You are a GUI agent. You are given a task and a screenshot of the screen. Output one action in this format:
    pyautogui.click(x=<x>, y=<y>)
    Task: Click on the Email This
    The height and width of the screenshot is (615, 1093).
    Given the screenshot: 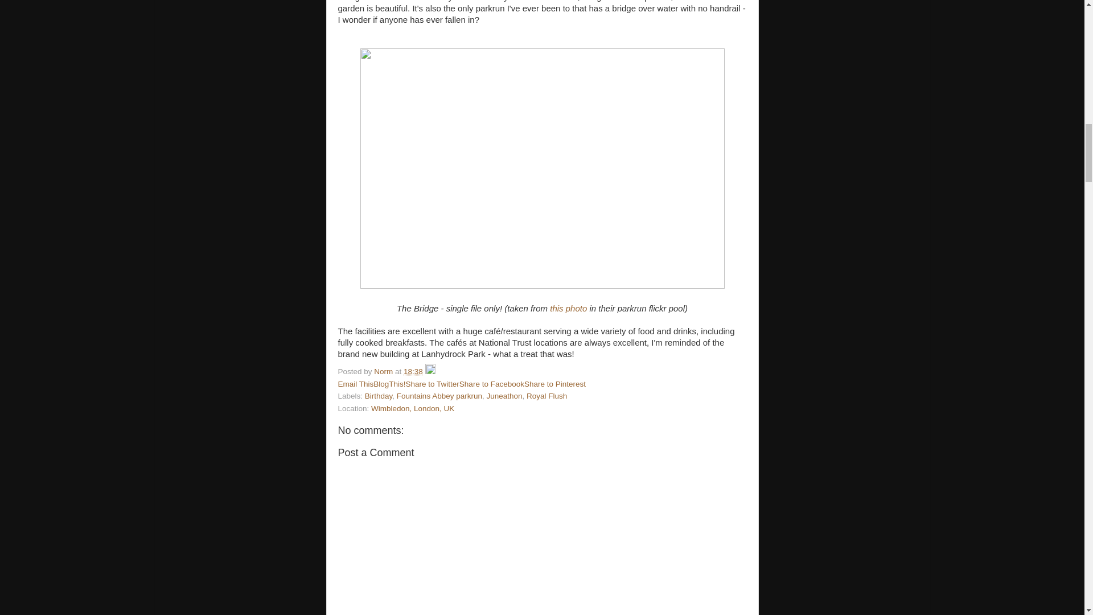 What is the action you would take?
    pyautogui.click(x=355, y=384)
    